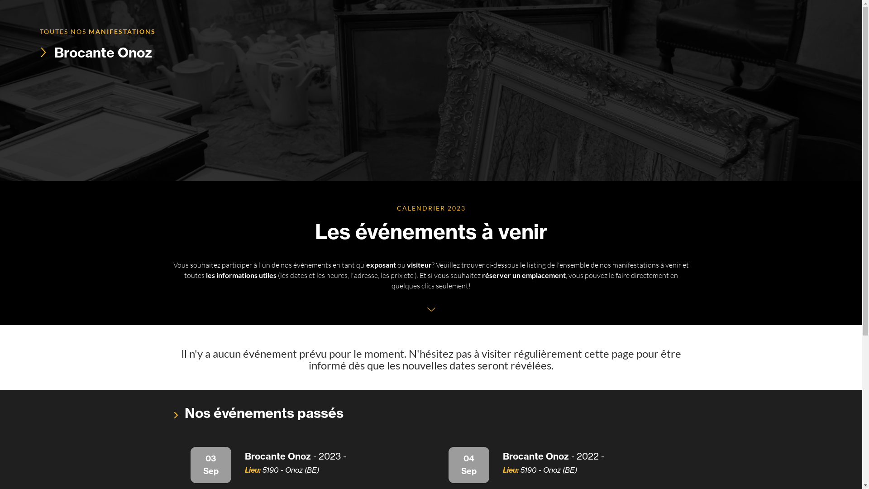 The height and width of the screenshot is (489, 869). I want to click on 03

Sep
Brocante Onoz - 2023 -
Lieu: 5190 - Onoz (BE), so click(302, 465).